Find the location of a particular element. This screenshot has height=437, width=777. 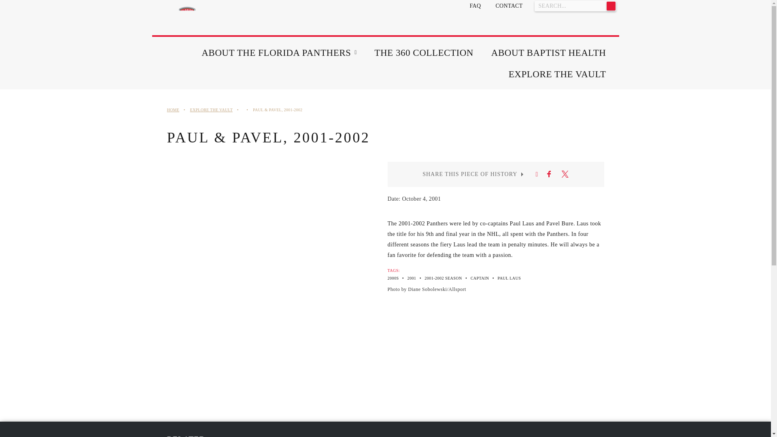

EXPLORE THE VAULT is located at coordinates (211, 109).